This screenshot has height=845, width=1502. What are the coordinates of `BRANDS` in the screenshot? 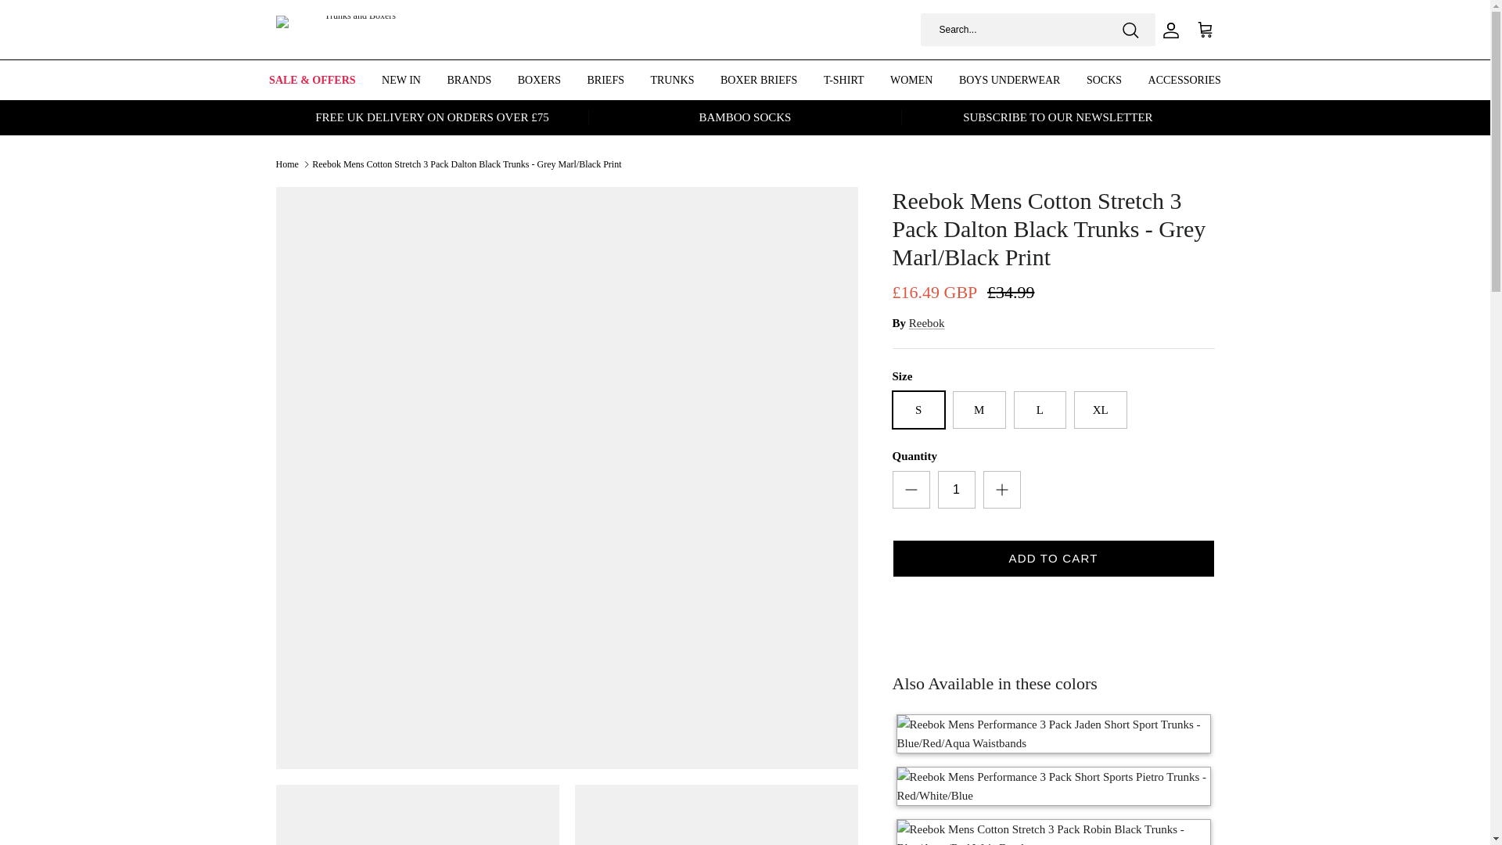 It's located at (469, 80).